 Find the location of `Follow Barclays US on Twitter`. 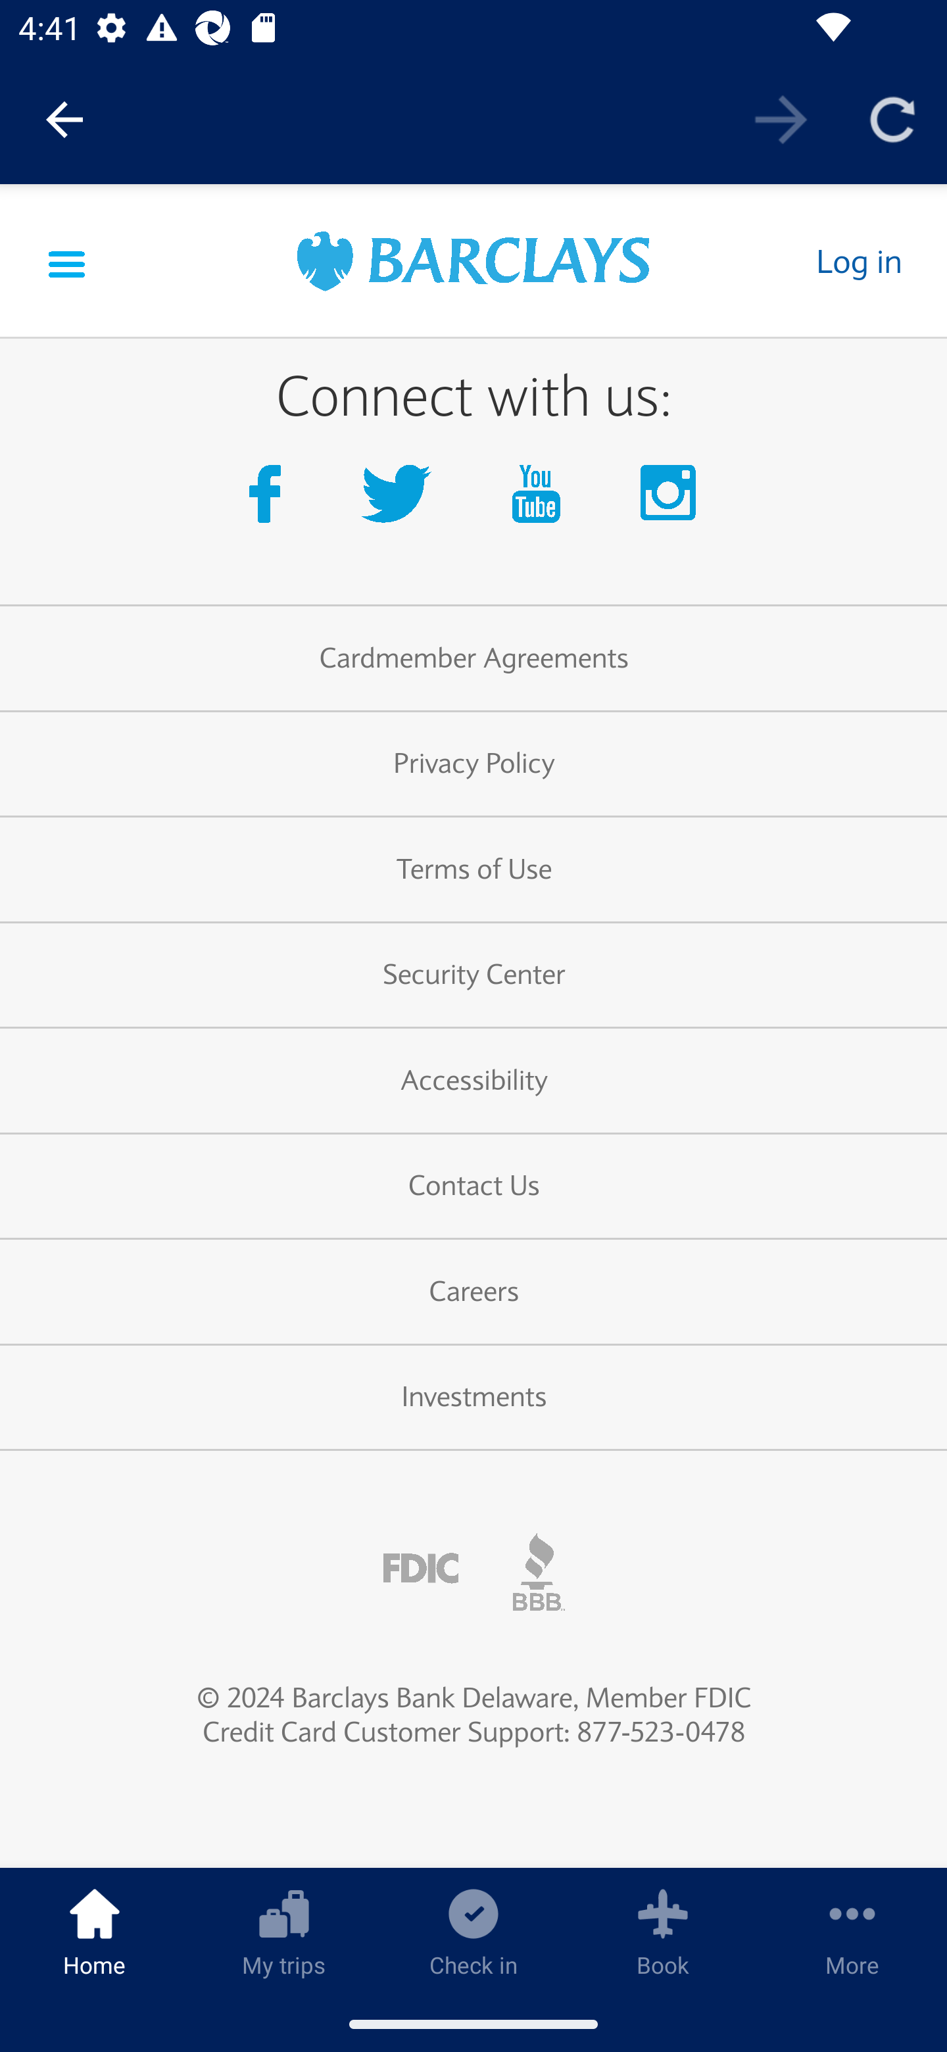

Follow Barclays US on Twitter is located at coordinates (401, 501).